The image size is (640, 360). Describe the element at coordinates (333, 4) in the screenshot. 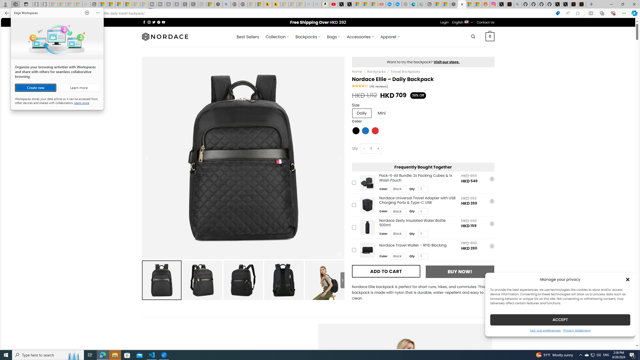

I see `Day 1: Arriving in Yemen (surreal to be here) - YouTube` at that location.